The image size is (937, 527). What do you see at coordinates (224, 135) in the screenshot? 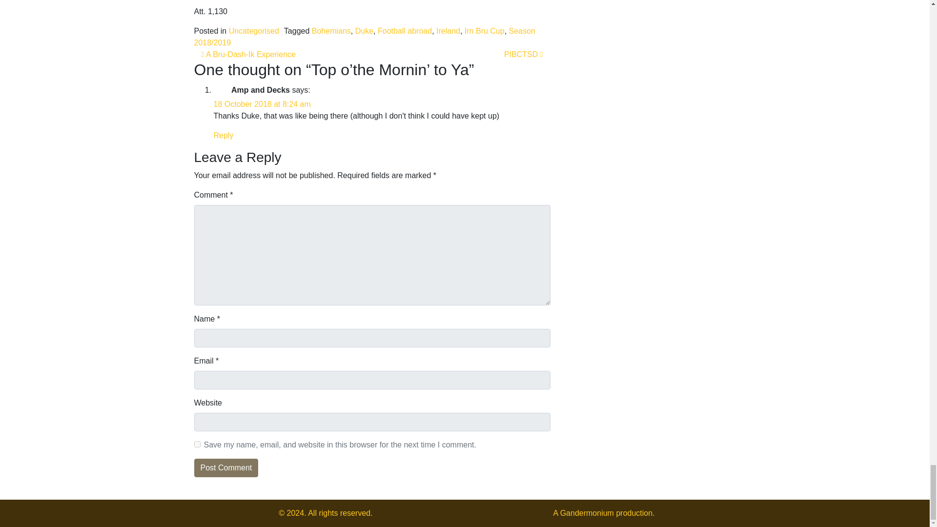
I see `Reply` at bounding box center [224, 135].